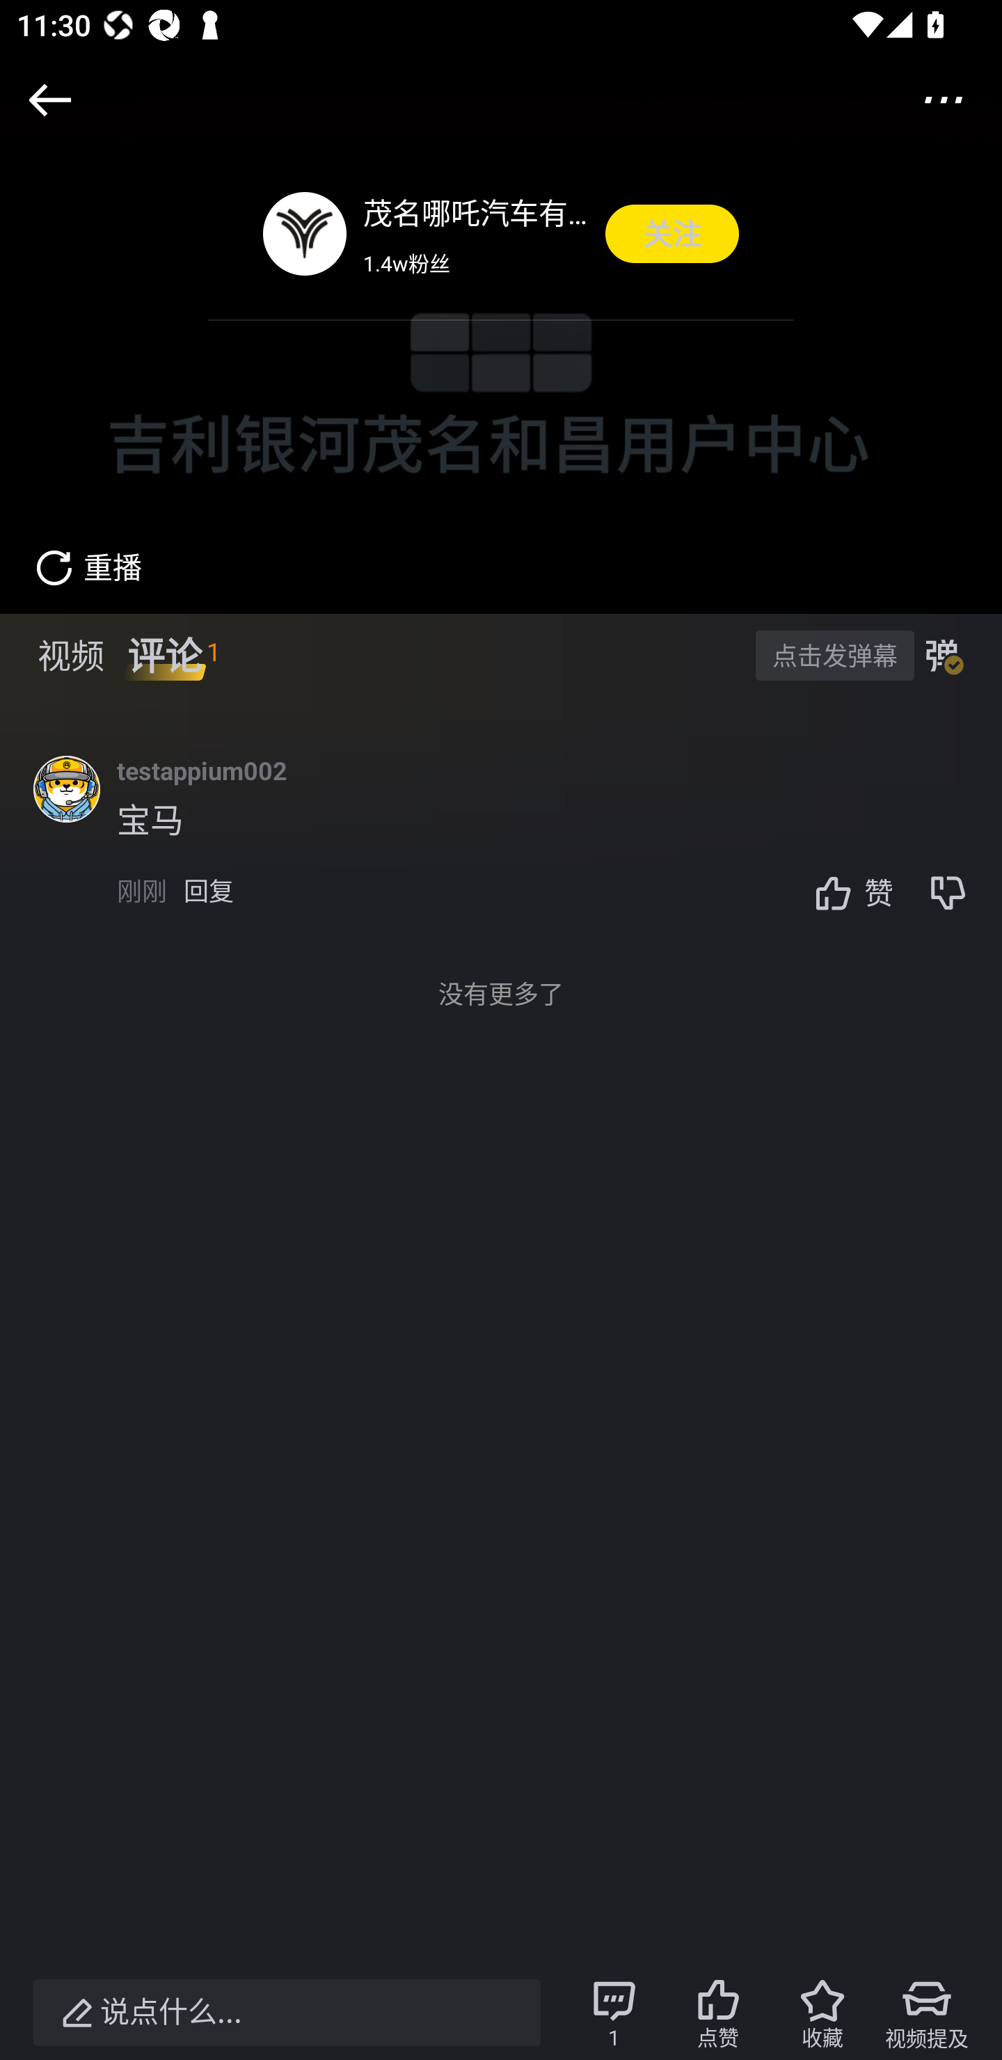 The image size is (1002, 2060). What do you see at coordinates (202, 770) in the screenshot?
I see `testappium002` at bounding box center [202, 770].